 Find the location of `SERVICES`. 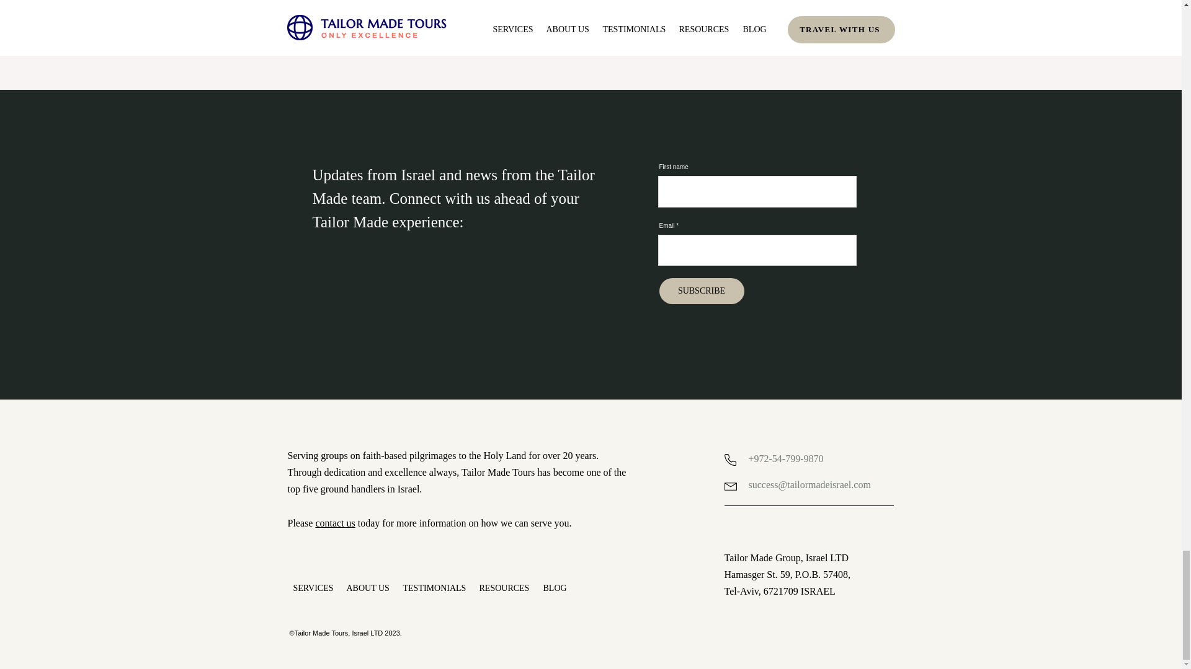

SERVICES is located at coordinates (313, 588).